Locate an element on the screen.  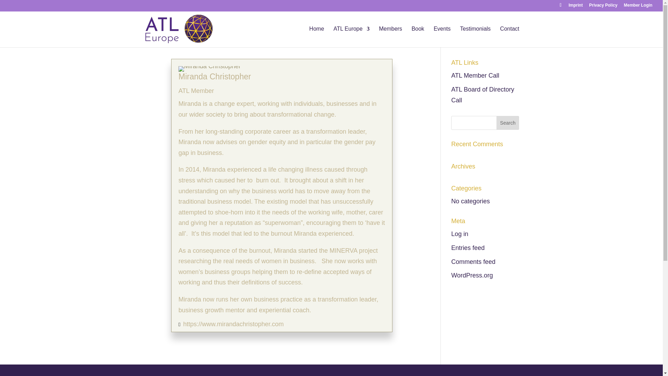
Privacy Policy is located at coordinates (603, 7).